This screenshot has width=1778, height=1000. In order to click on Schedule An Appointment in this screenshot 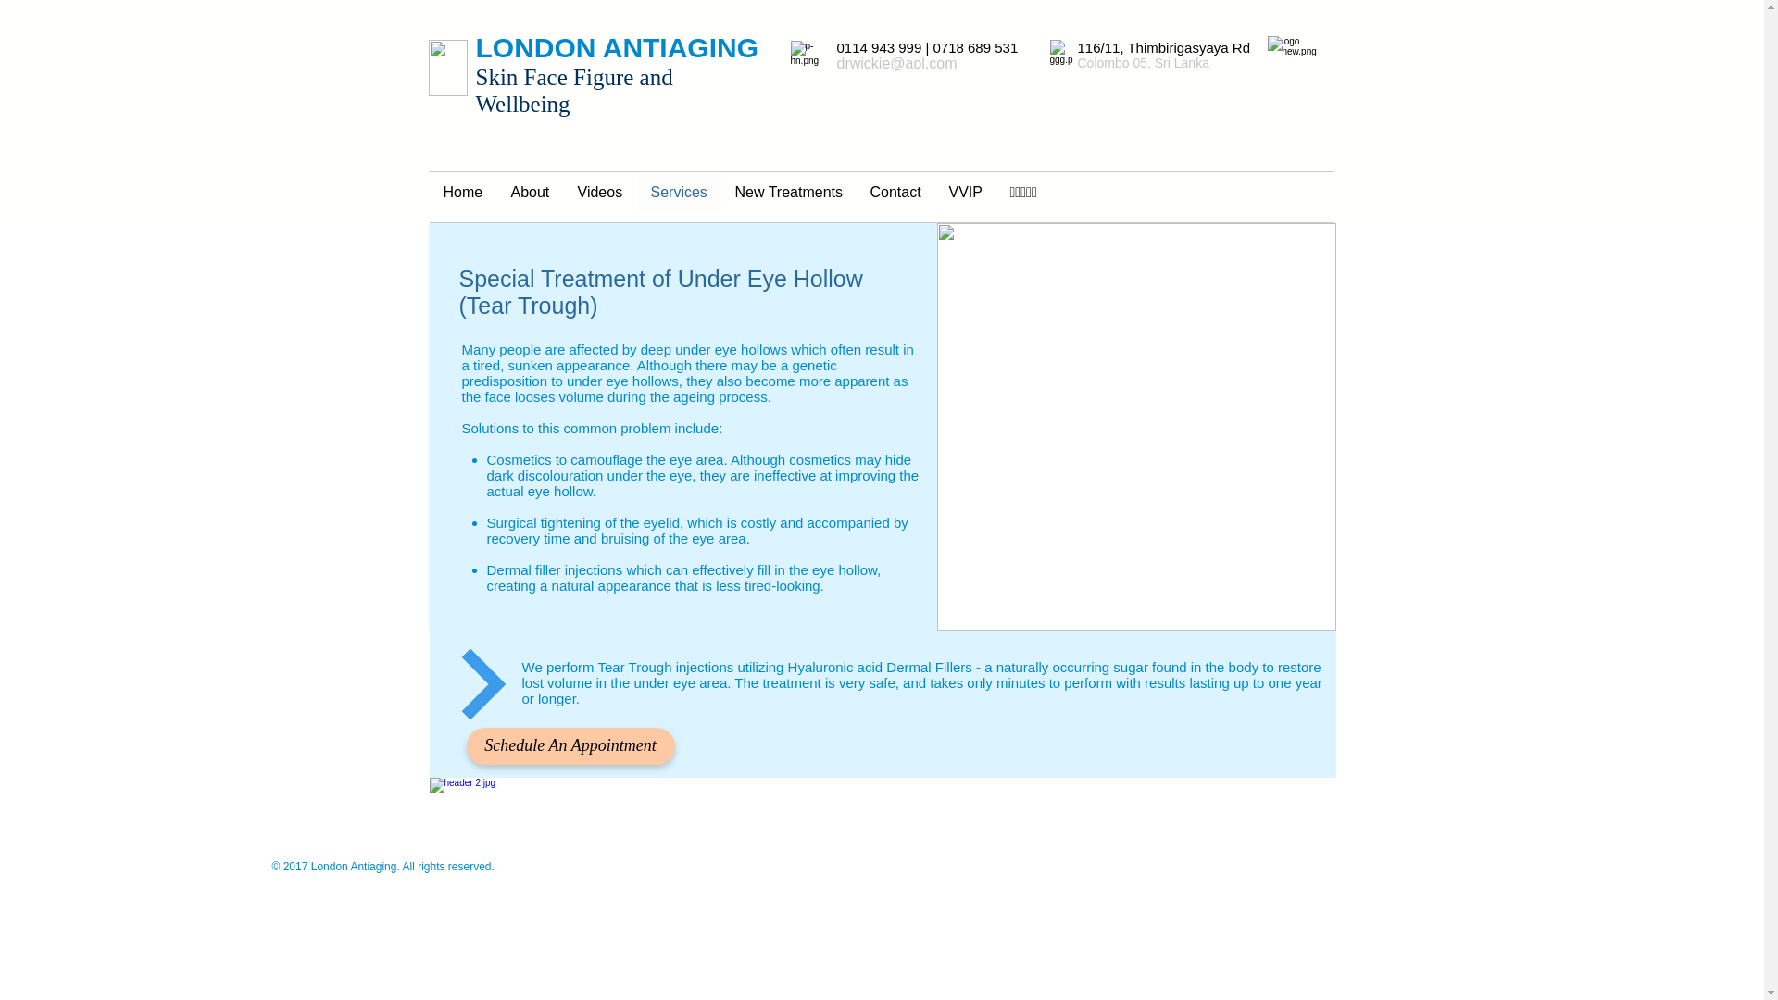, I will do `click(570, 746)`.